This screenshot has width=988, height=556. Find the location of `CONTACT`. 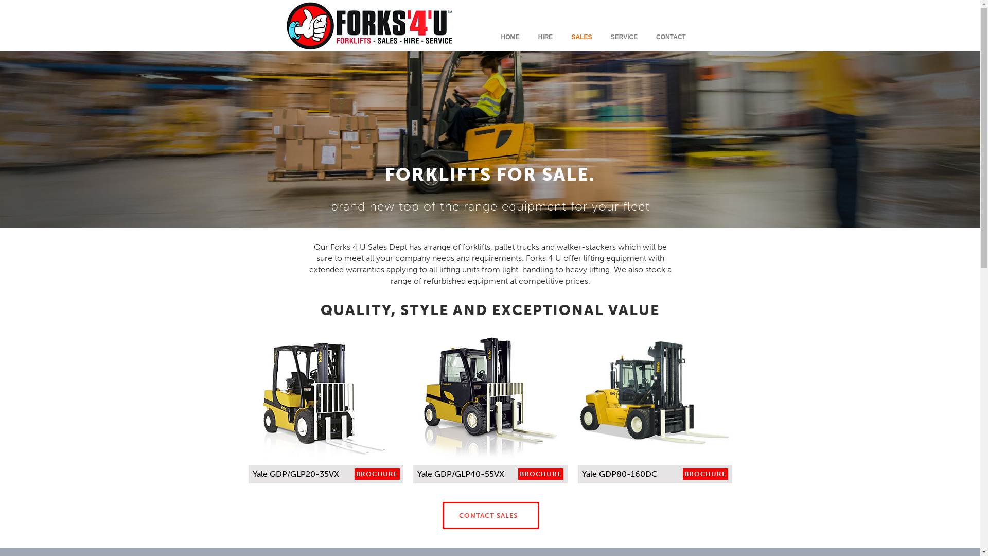

CONTACT is located at coordinates (669, 37).